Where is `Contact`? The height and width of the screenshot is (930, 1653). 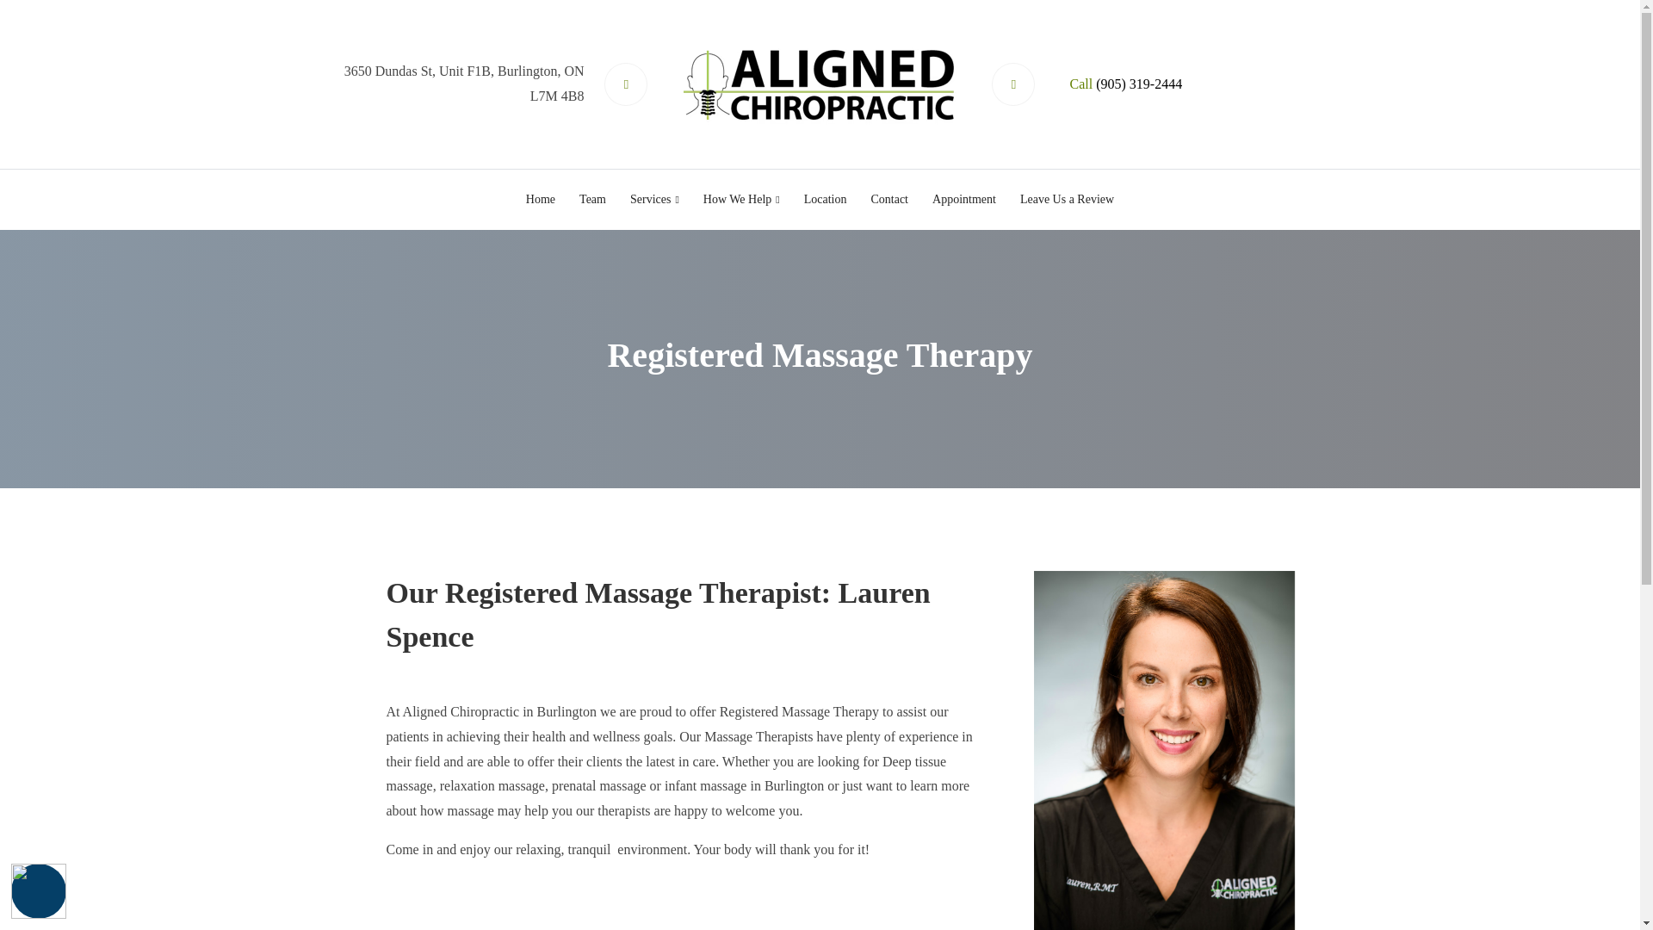 Contact is located at coordinates (888, 199).